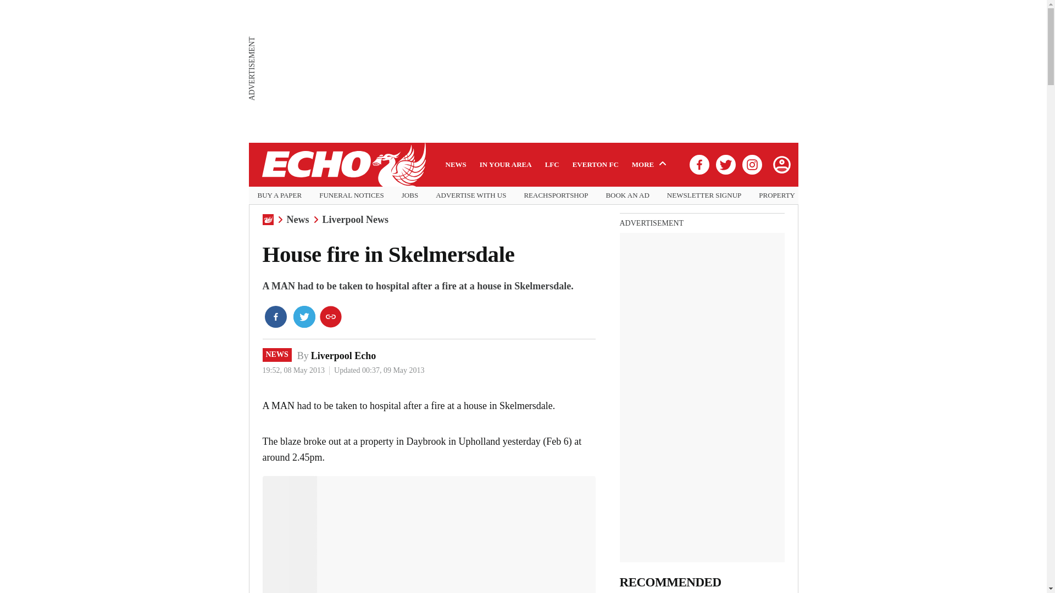  I want to click on ADVERTISE WITH US, so click(470, 195).